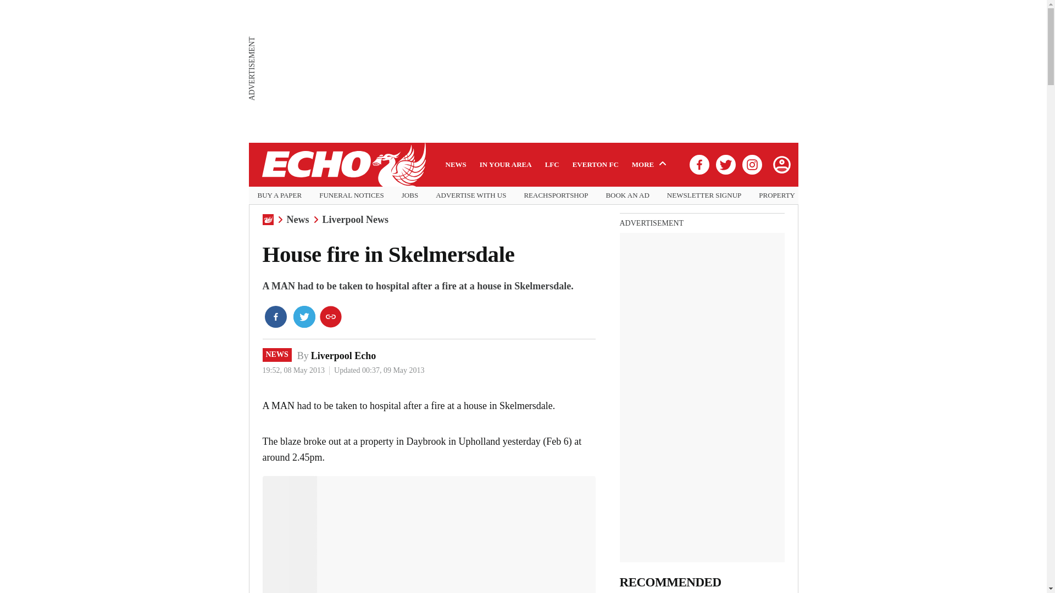  I want to click on ADVERTISE WITH US, so click(470, 195).